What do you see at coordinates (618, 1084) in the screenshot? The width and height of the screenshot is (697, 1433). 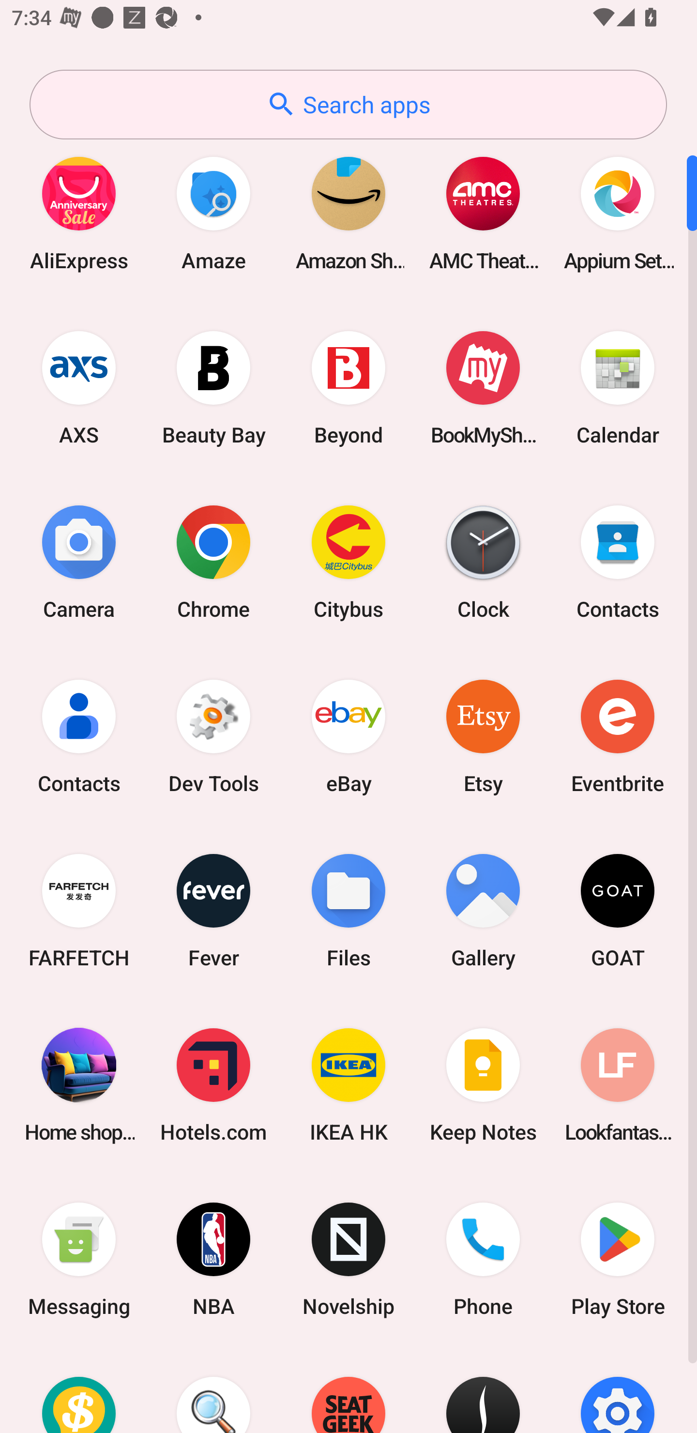 I see `Lookfantastic` at bounding box center [618, 1084].